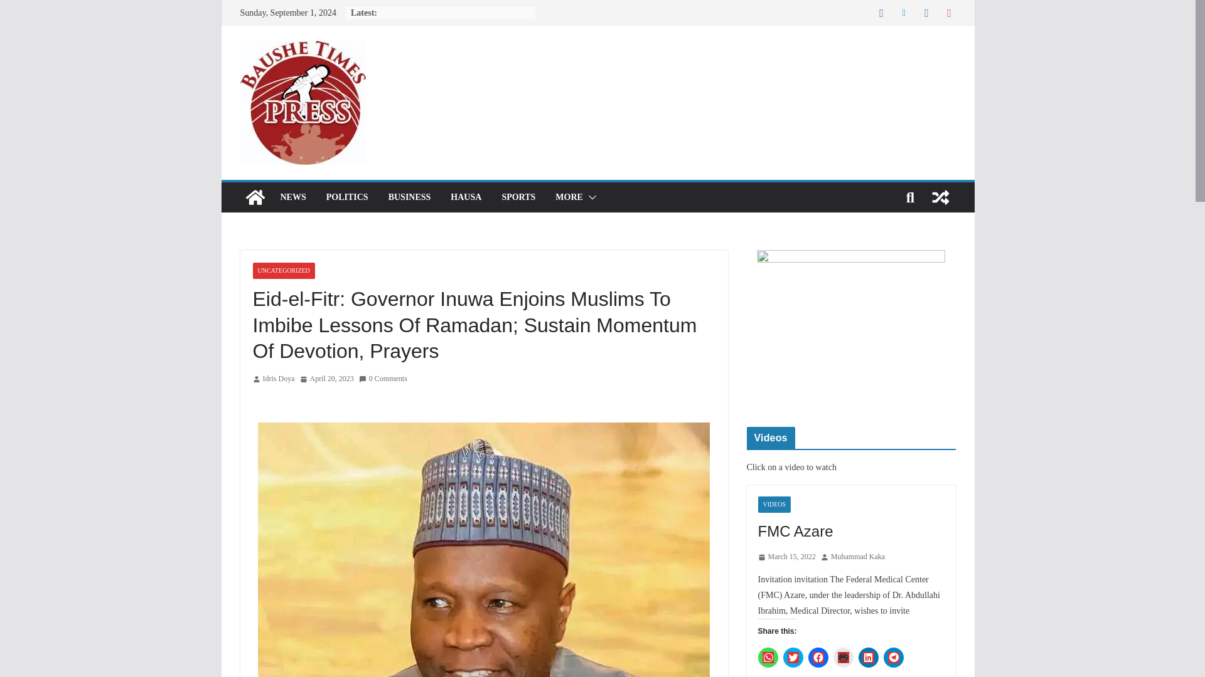 The width and height of the screenshot is (1205, 677). Describe the element at coordinates (327, 379) in the screenshot. I see `April 20, 2023` at that location.